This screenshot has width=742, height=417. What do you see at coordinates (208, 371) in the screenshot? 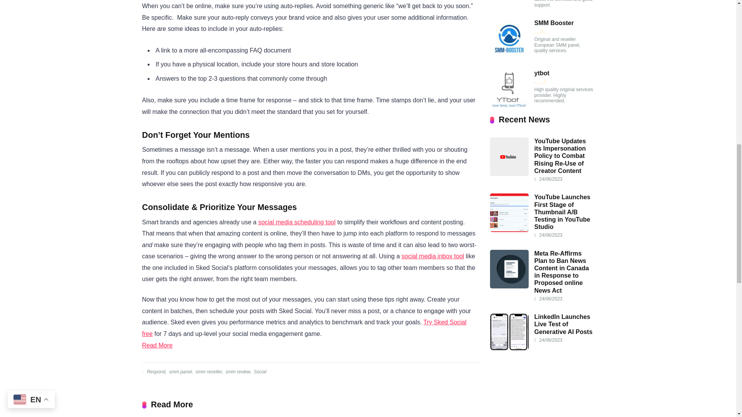
I see `smm reseller` at bounding box center [208, 371].